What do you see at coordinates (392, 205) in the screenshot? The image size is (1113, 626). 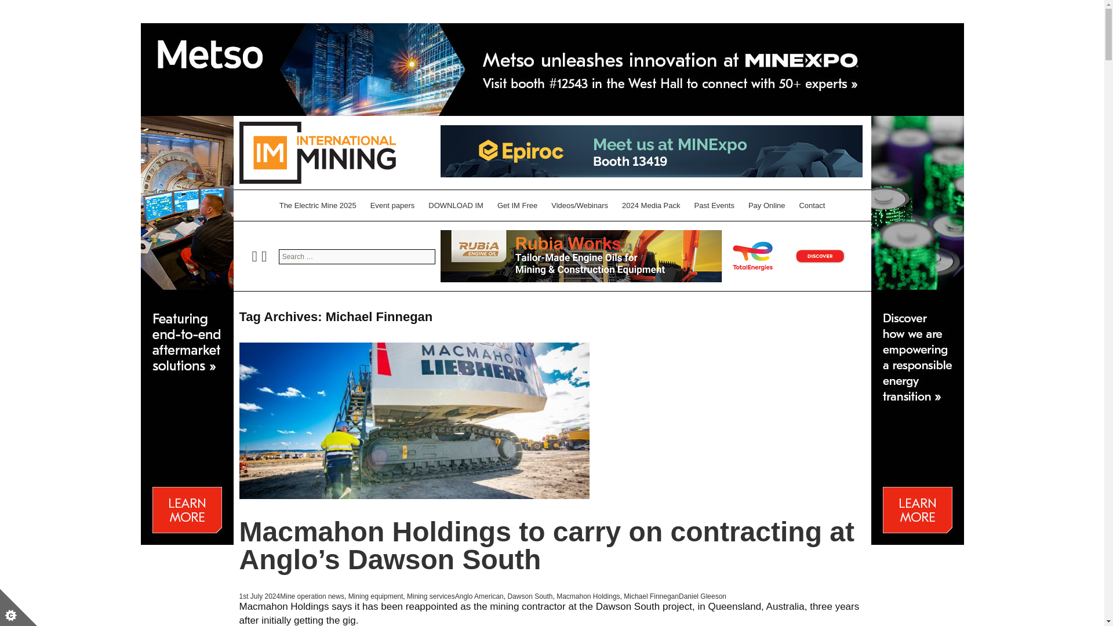 I see `Event papers` at bounding box center [392, 205].